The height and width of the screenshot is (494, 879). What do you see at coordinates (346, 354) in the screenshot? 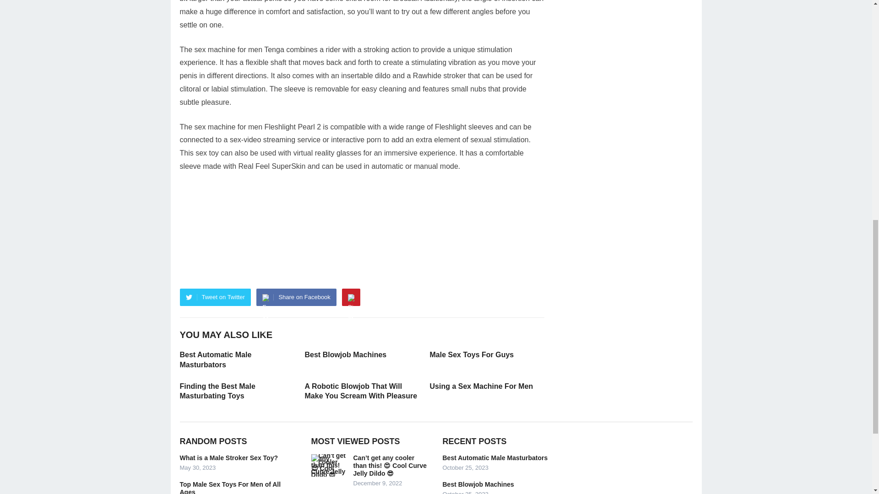
I see `Best Blowjob Machines` at bounding box center [346, 354].